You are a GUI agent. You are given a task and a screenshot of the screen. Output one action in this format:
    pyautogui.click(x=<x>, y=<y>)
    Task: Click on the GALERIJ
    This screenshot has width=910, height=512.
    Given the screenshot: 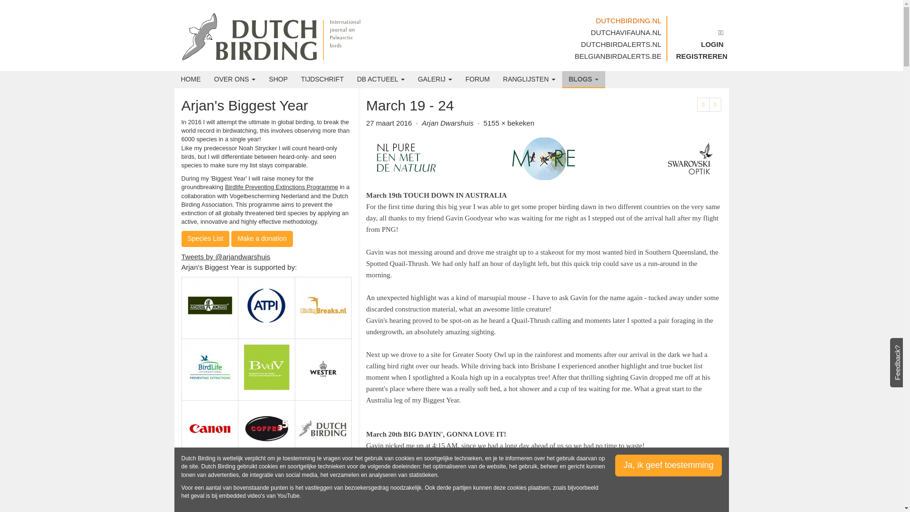 What is the action you would take?
    pyautogui.click(x=435, y=79)
    